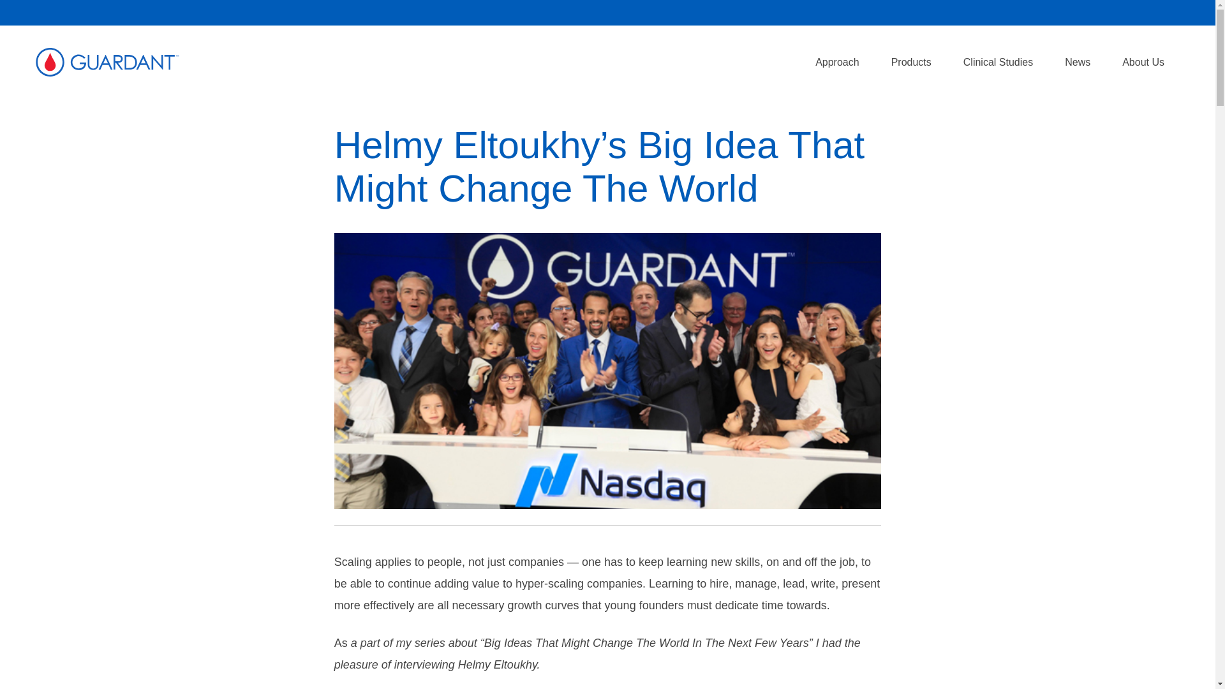  I want to click on Approach, so click(837, 62).